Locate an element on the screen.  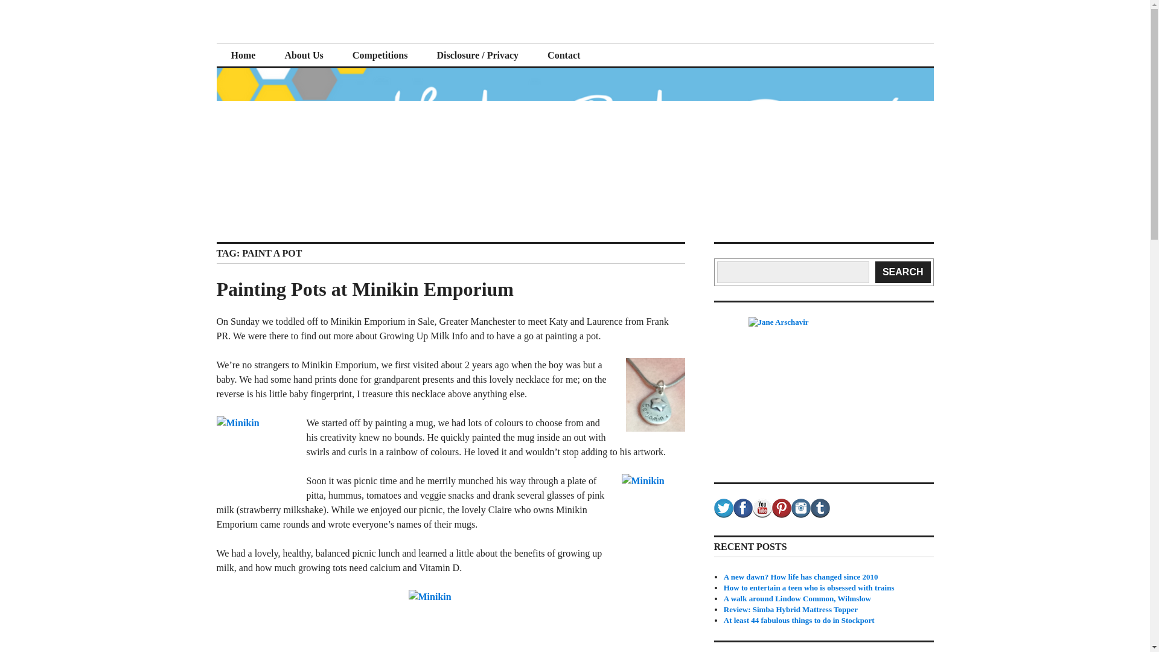
About Us is located at coordinates (303, 56).